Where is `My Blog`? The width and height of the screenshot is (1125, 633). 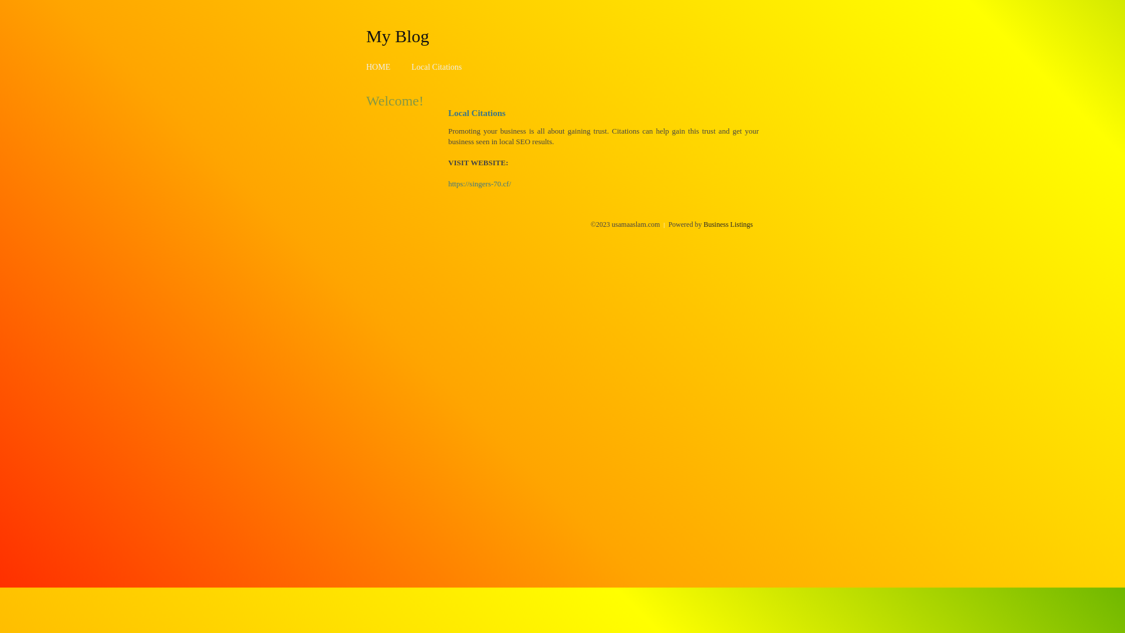
My Blog is located at coordinates (398, 36).